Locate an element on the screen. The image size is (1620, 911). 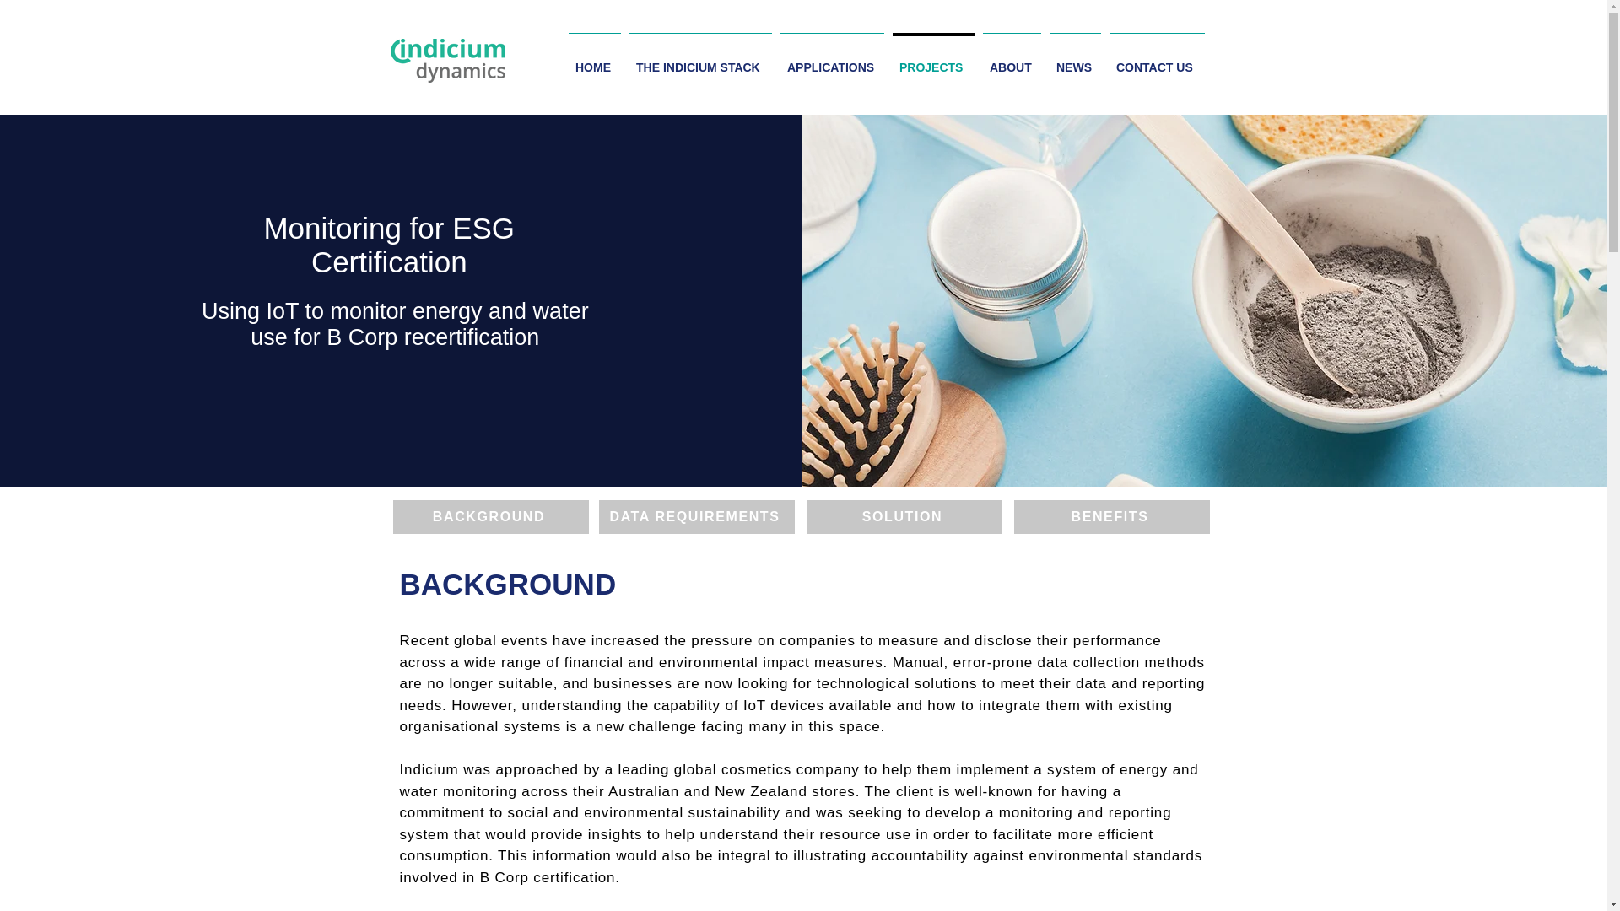
CONTACT US is located at coordinates (1156, 59).